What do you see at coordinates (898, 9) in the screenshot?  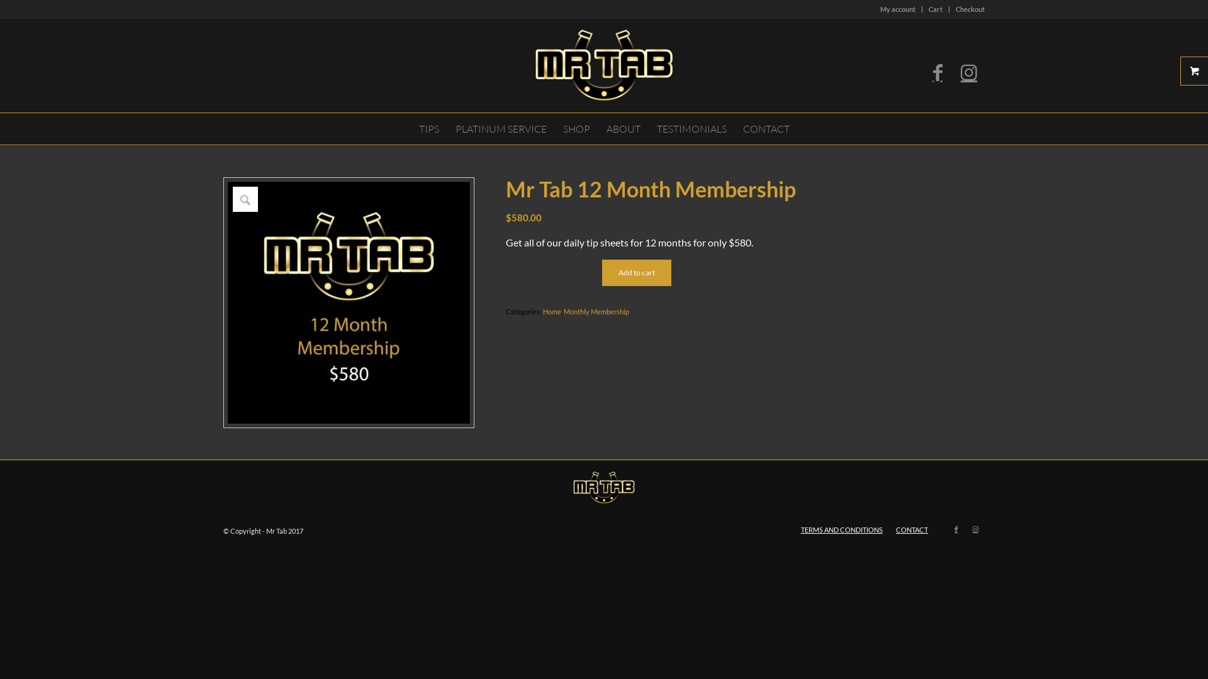 I see `My account` at bounding box center [898, 9].